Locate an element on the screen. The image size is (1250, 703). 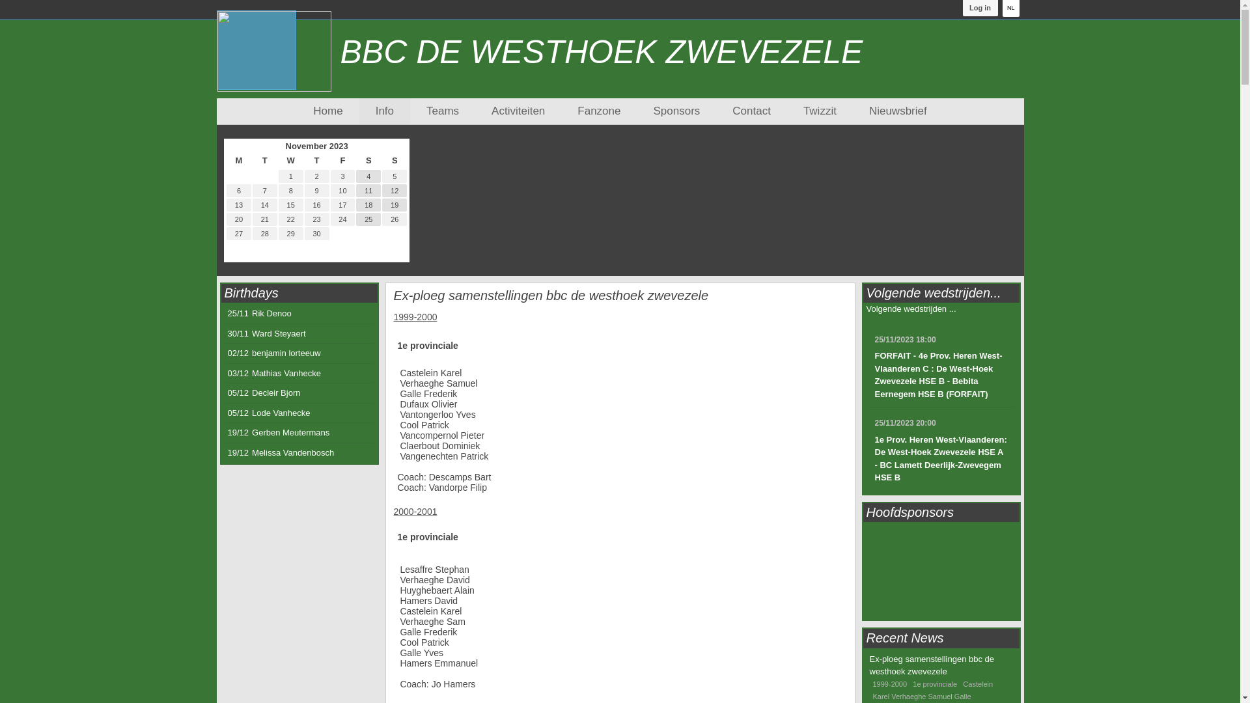
Home is located at coordinates (328, 111).